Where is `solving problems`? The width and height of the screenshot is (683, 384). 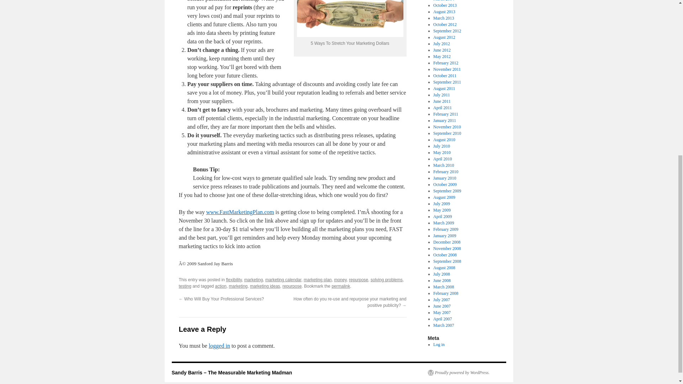
solving problems is located at coordinates (387, 279).